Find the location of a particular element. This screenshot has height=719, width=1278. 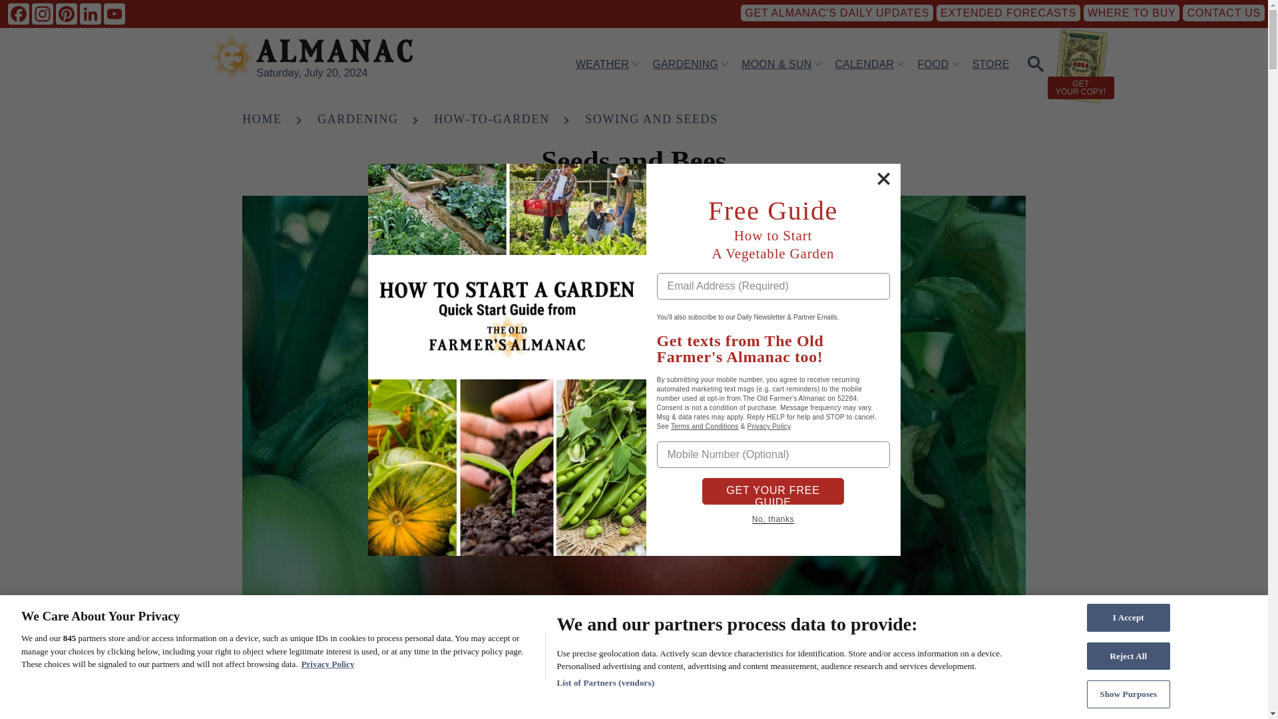

LinkedIn is located at coordinates (90, 13).